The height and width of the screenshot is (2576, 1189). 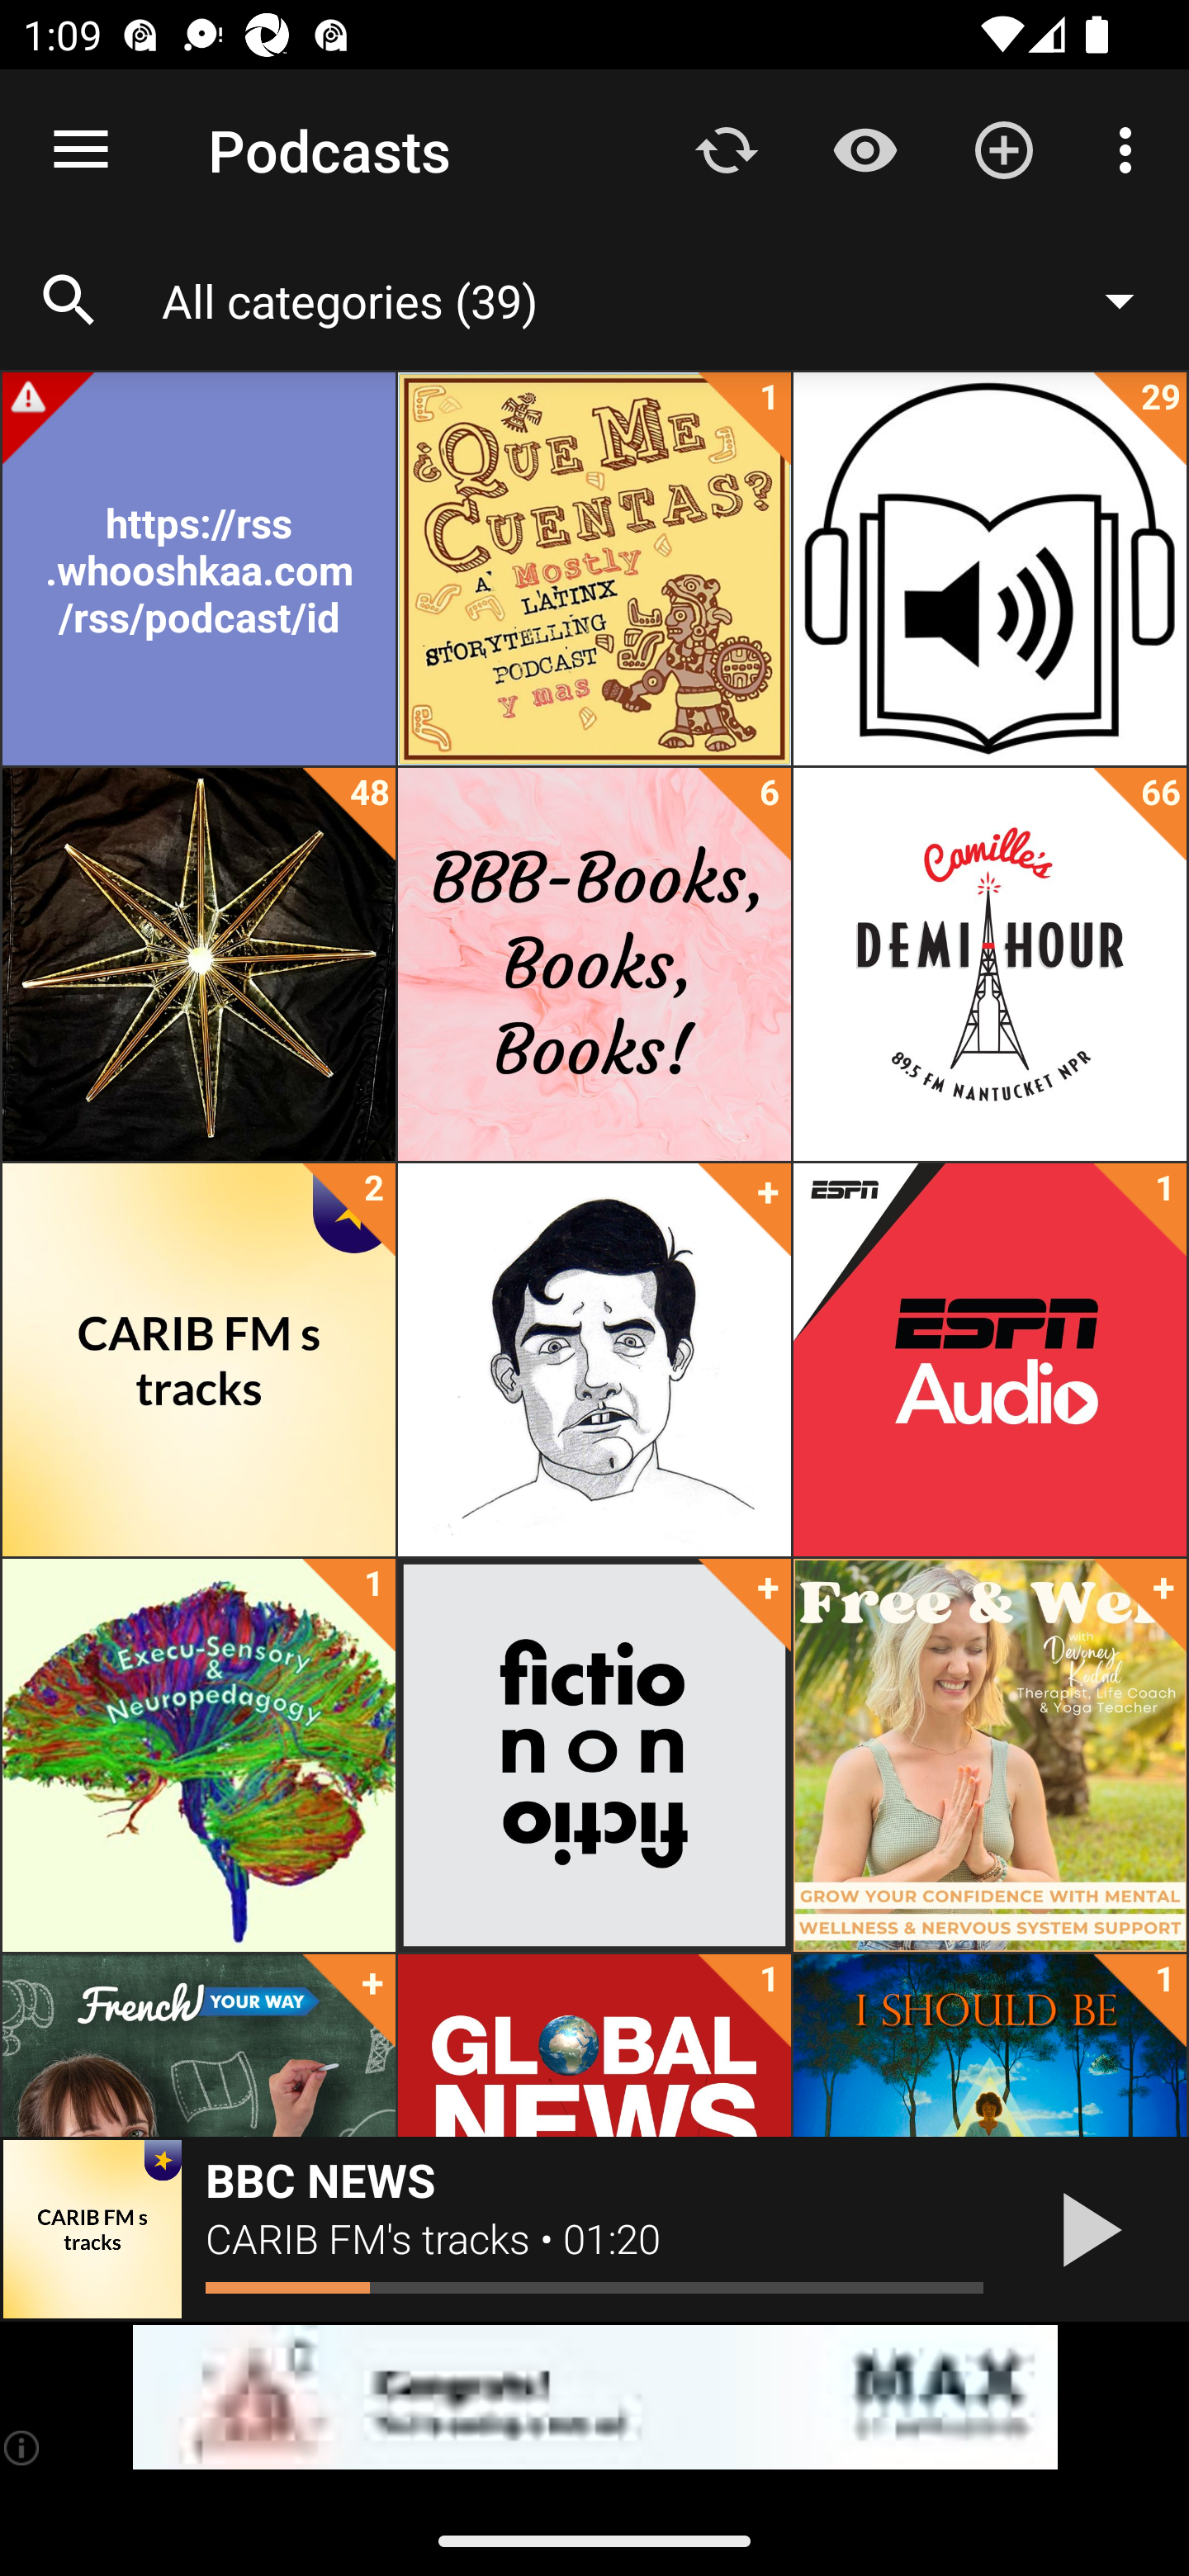 What do you see at coordinates (198, 964) in the screenshot?
I see `Audiobooks 48` at bounding box center [198, 964].